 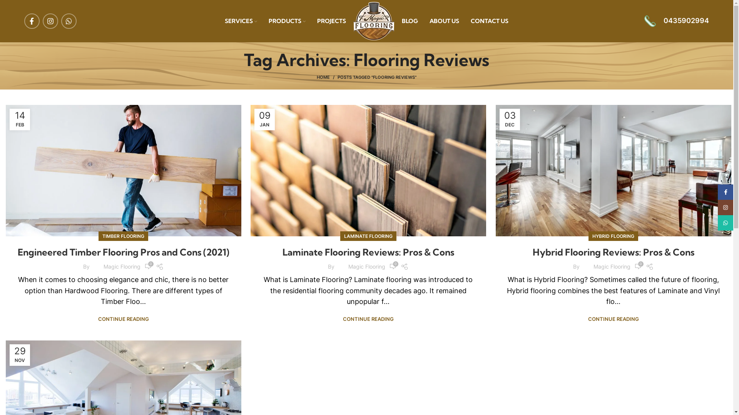 What do you see at coordinates (367, 267) in the screenshot?
I see `Magic Flooring` at bounding box center [367, 267].